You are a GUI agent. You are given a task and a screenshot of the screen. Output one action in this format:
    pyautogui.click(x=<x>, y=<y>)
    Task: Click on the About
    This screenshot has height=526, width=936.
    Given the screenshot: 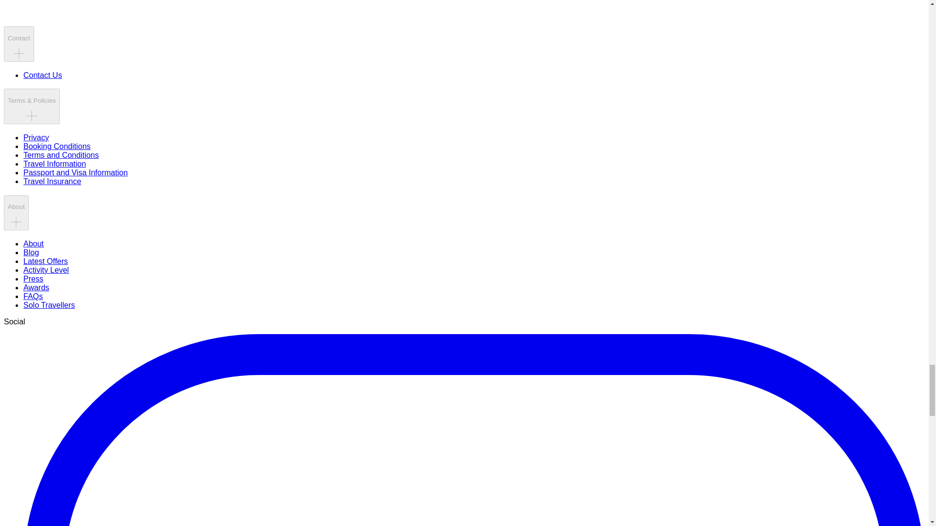 What is the action you would take?
    pyautogui.click(x=16, y=213)
    